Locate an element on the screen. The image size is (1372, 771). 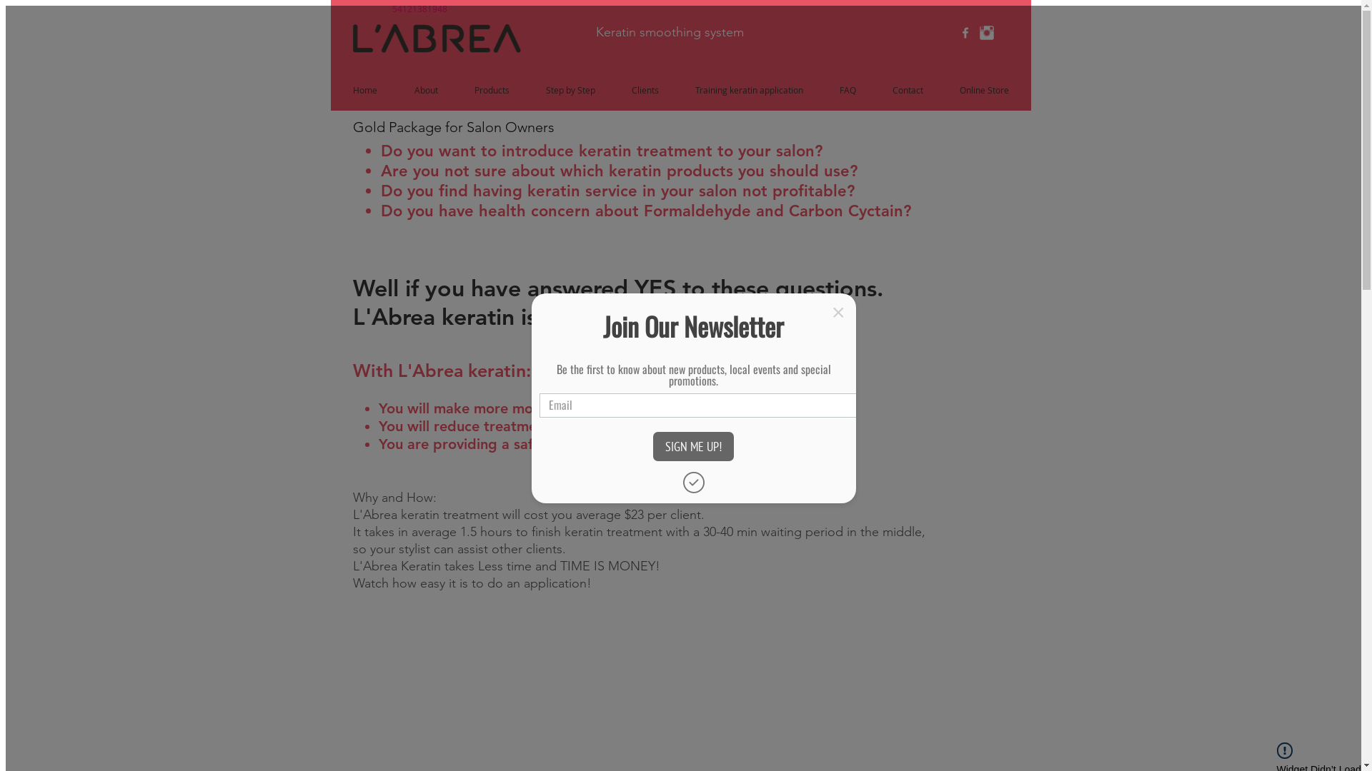
Online Store is located at coordinates (985, 90).